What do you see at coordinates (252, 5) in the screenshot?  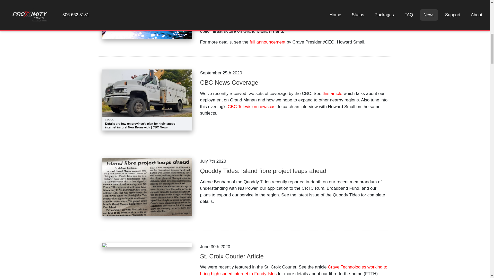 I see `announce` at bounding box center [252, 5].